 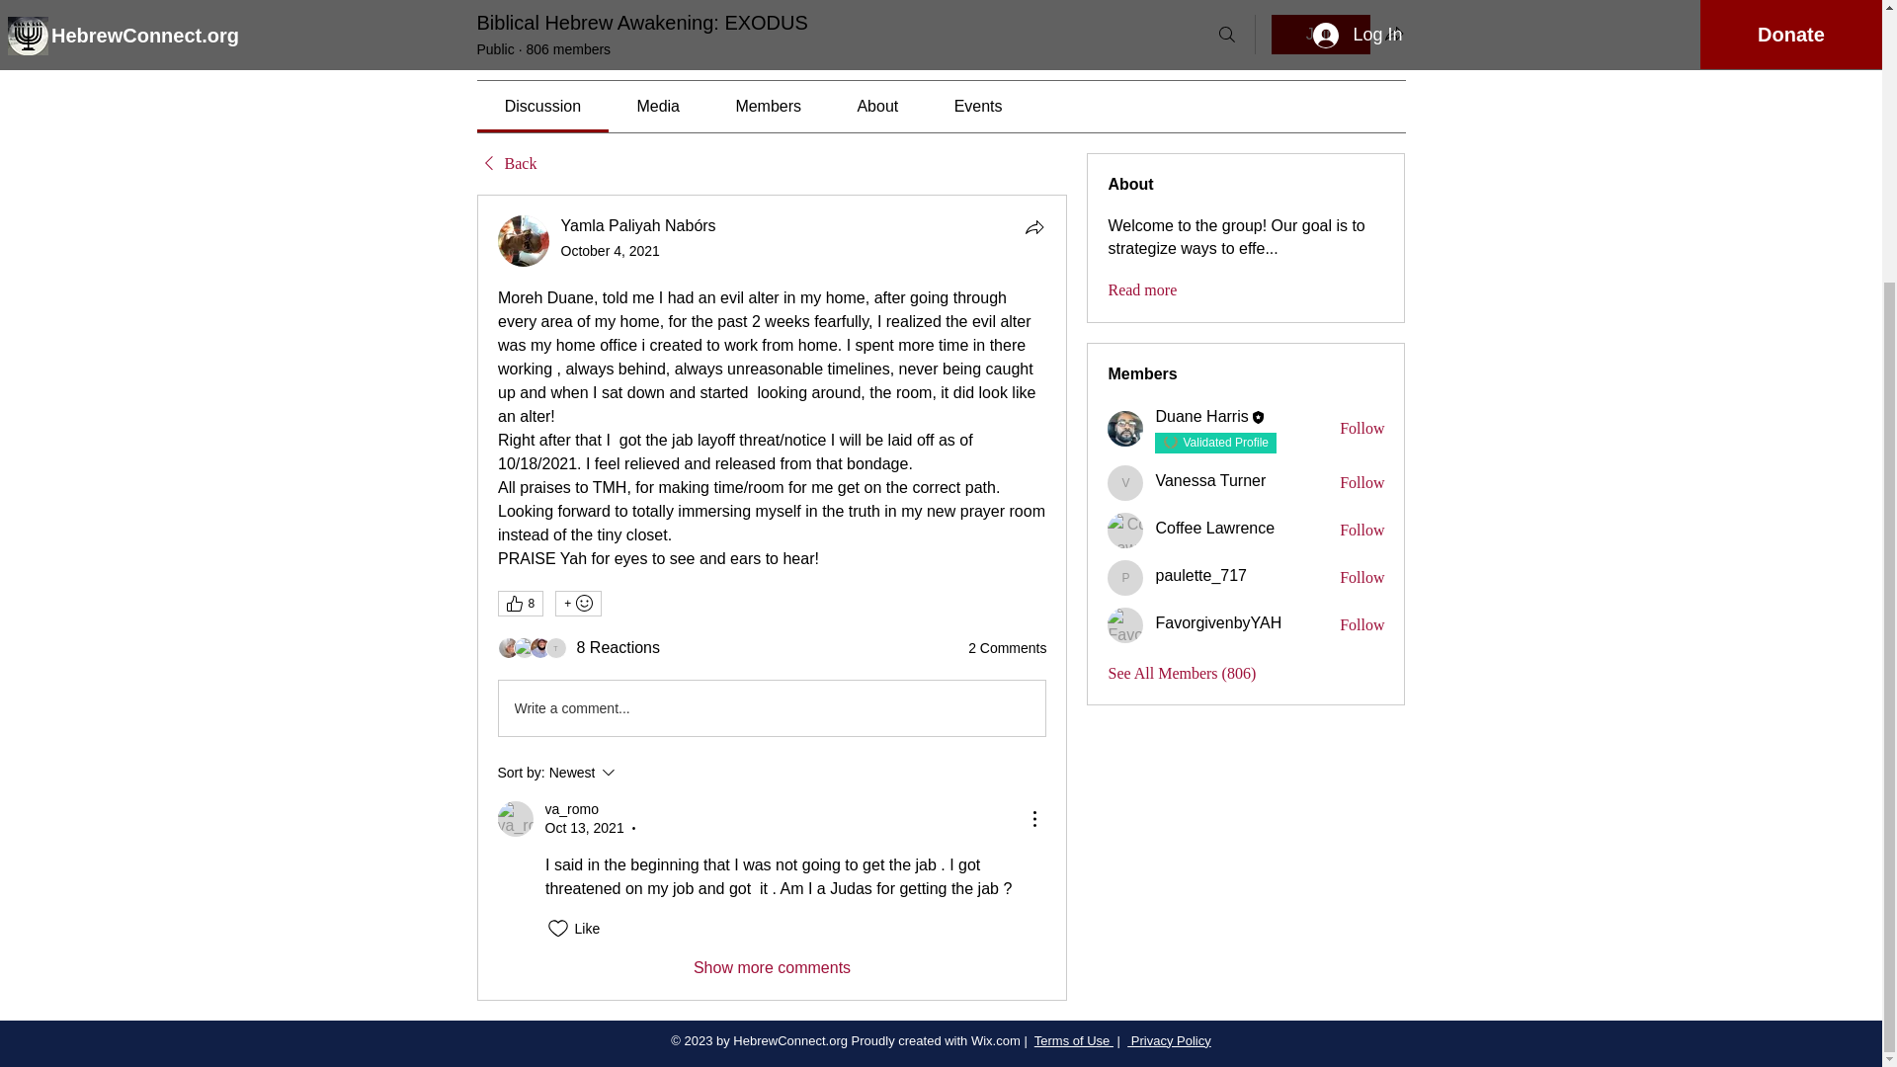 I want to click on Coffee Lawrence, so click(x=1125, y=531).